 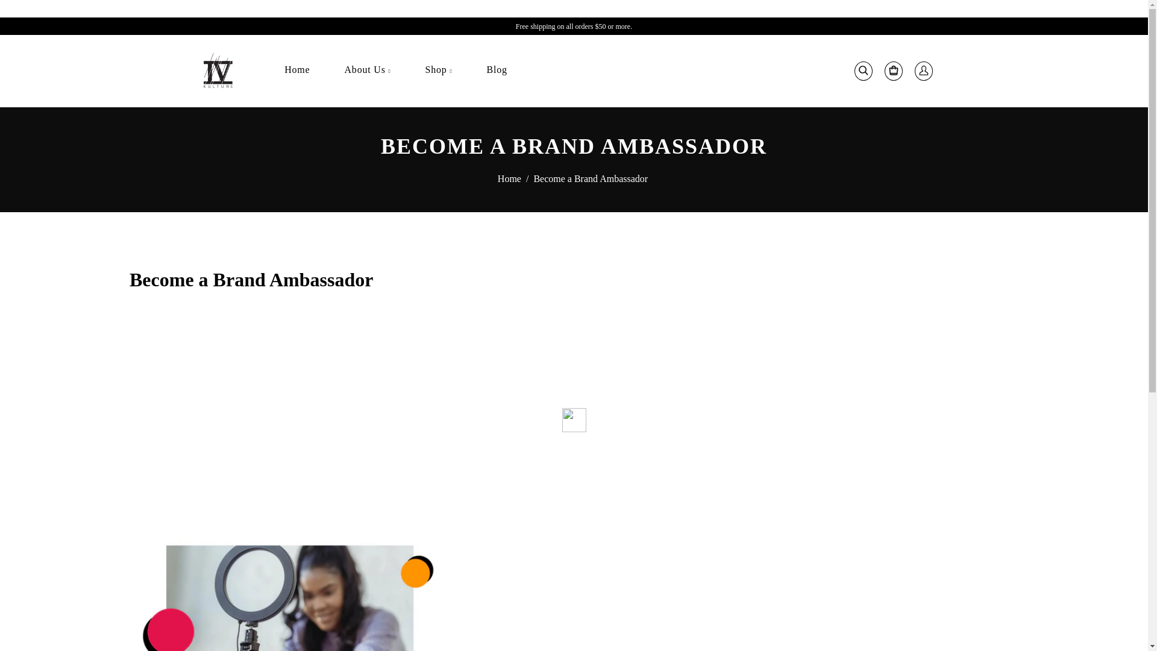 What do you see at coordinates (923, 71) in the screenshot?
I see `Log in` at bounding box center [923, 71].